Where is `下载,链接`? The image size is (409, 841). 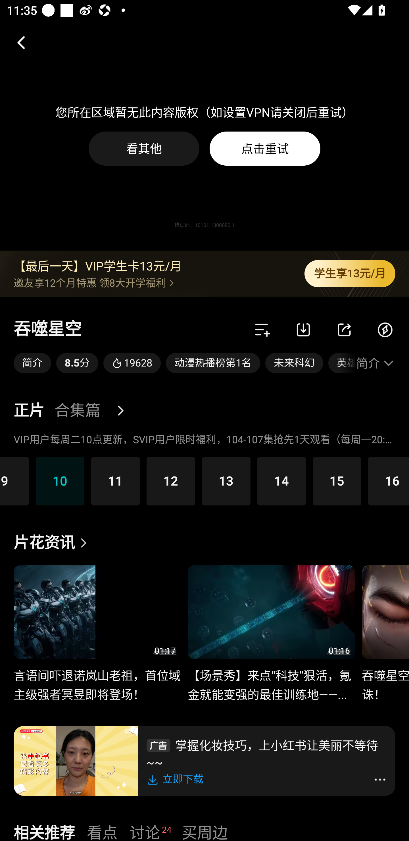 下载,链接 is located at coordinates (303, 330).